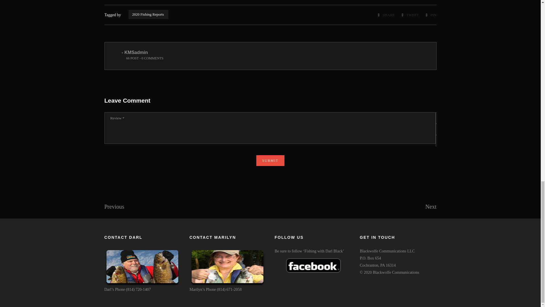 The width and height of the screenshot is (545, 307). I want to click on Previous, so click(114, 207).